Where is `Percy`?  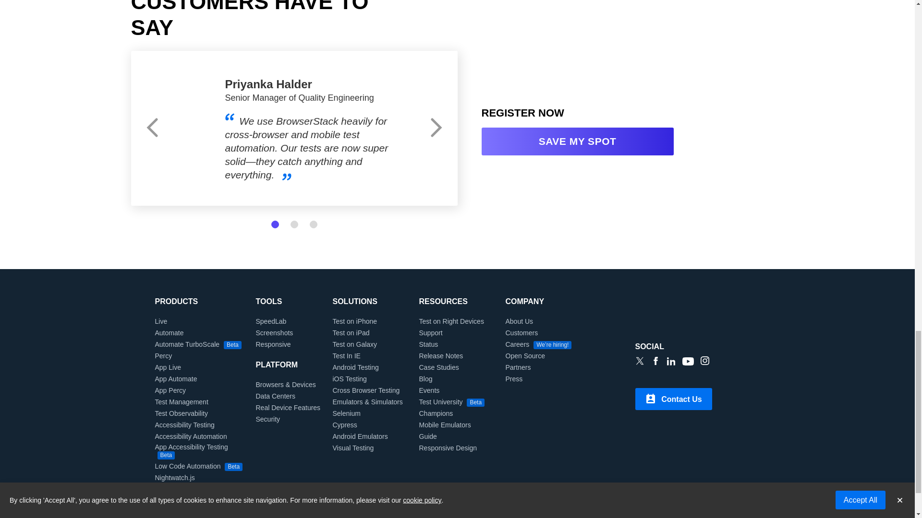
Percy is located at coordinates (163, 356).